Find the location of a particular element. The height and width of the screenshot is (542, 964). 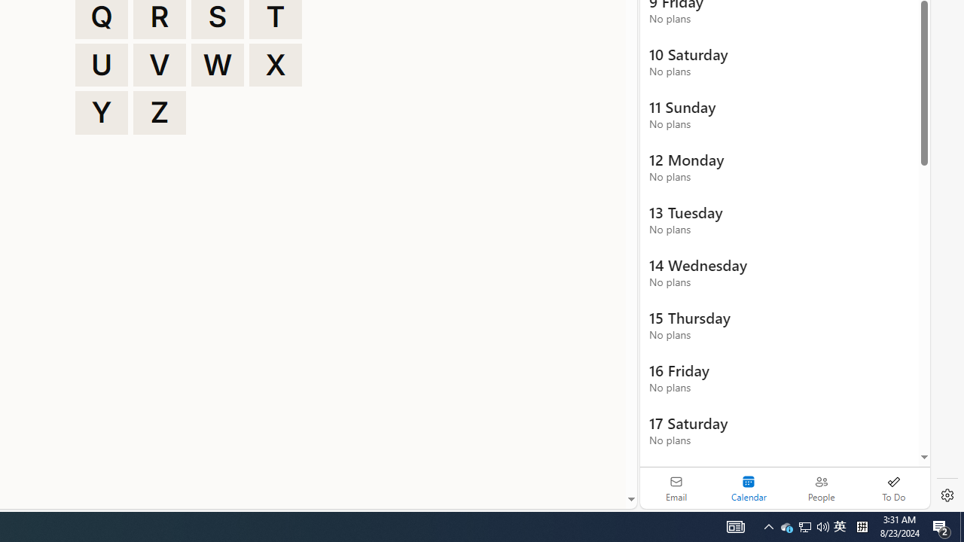

Email is located at coordinates (676, 488).